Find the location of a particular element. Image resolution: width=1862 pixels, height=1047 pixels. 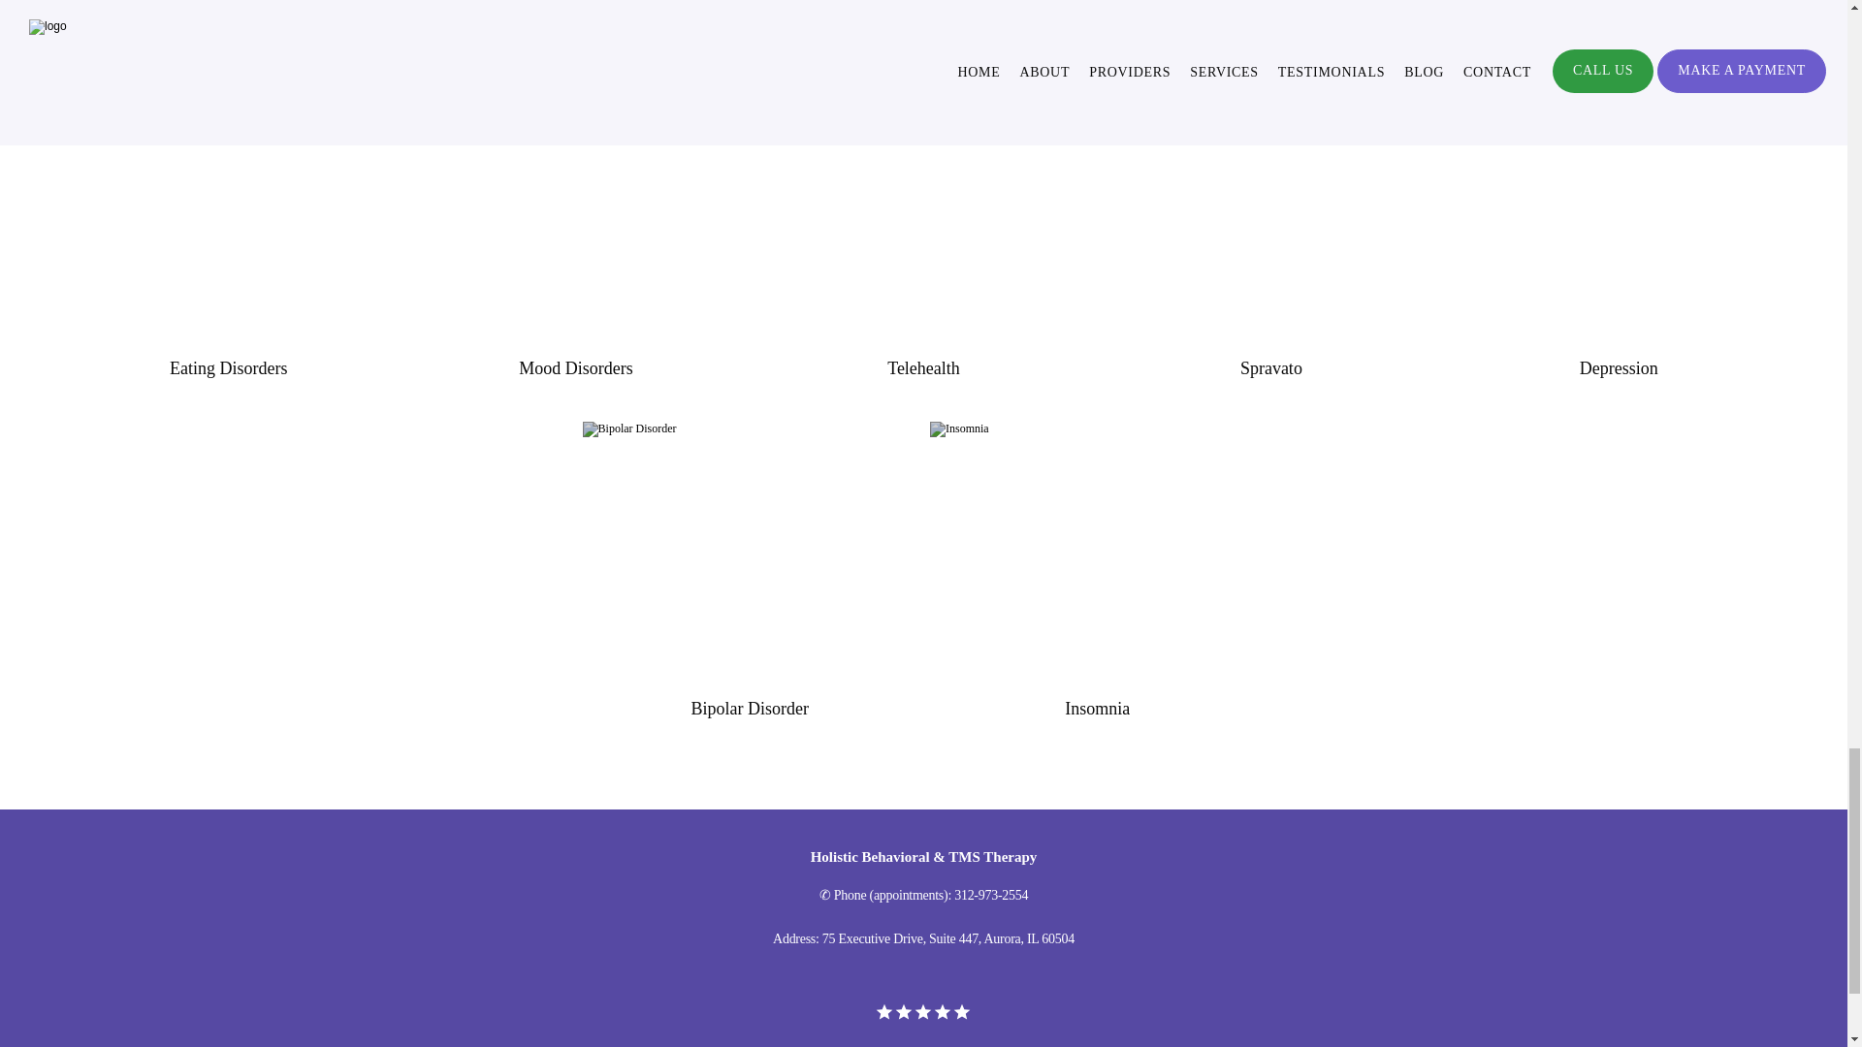

TMS is located at coordinates (576, 29).